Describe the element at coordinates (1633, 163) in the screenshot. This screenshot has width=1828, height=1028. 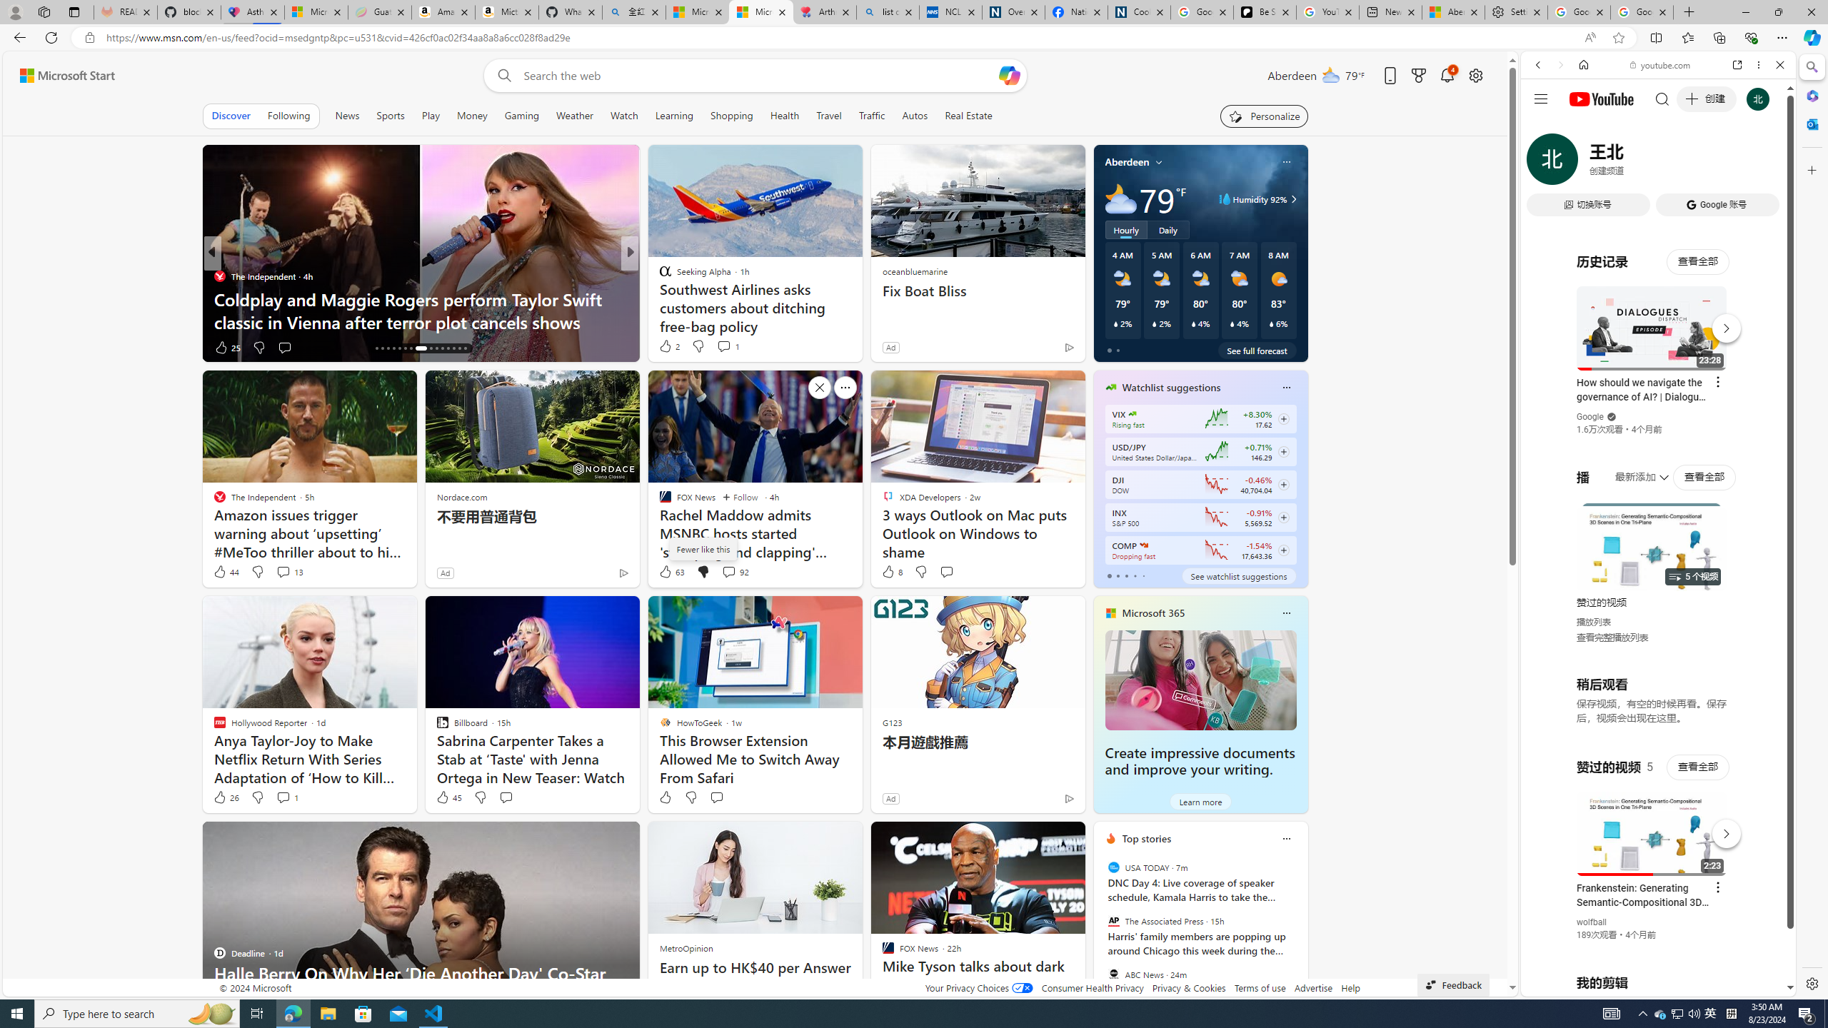
I see `Search Filter, VIDEOS` at that location.